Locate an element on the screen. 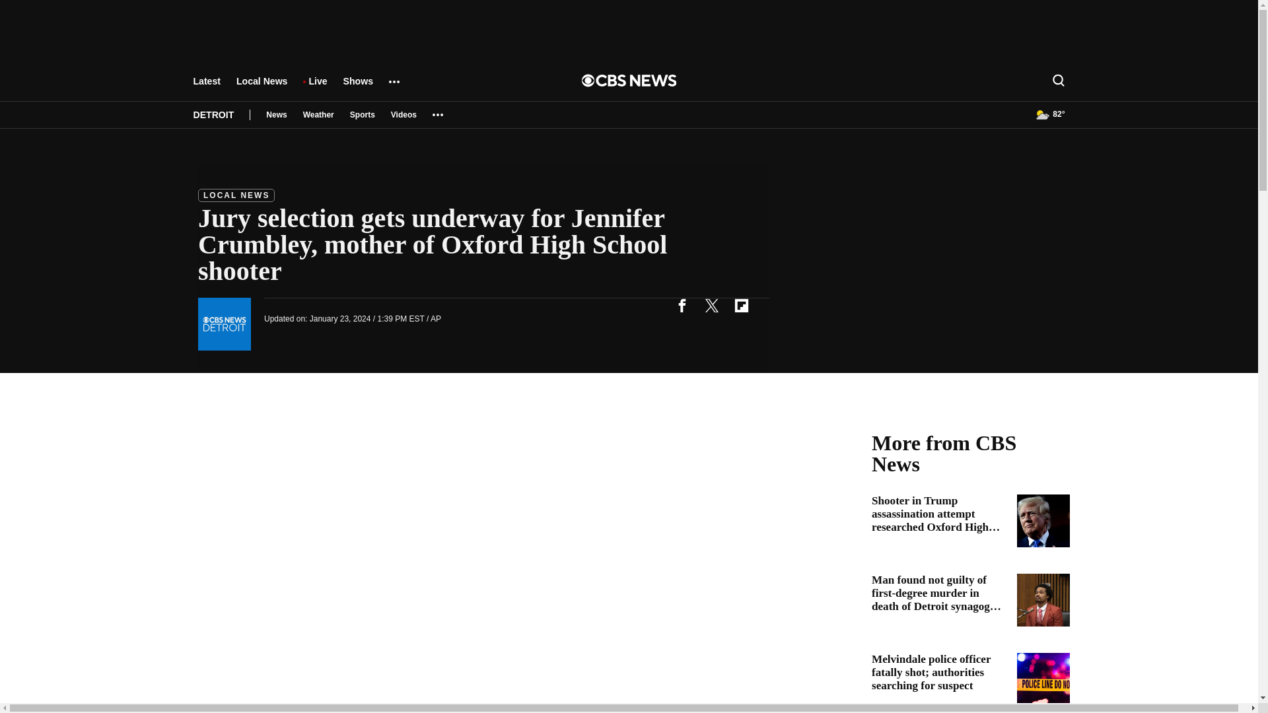 The width and height of the screenshot is (1268, 713). Latest is located at coordinates (206, 87).